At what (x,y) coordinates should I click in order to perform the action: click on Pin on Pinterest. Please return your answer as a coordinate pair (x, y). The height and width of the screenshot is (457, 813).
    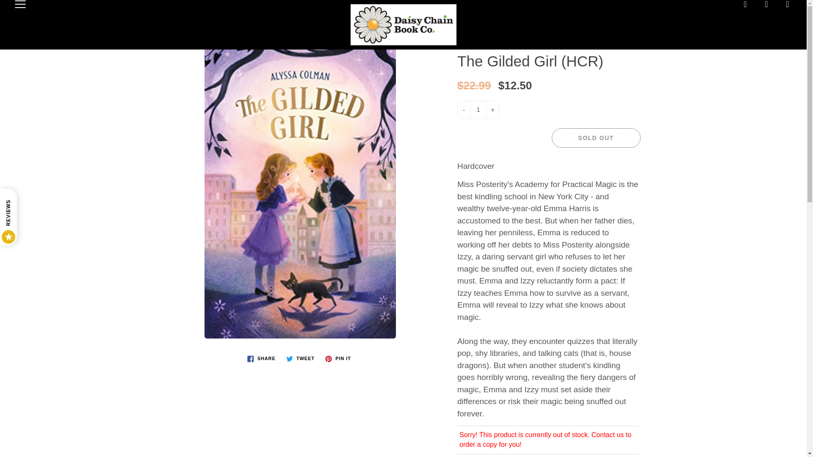
    Looking at the image, I should click on (338, 358).